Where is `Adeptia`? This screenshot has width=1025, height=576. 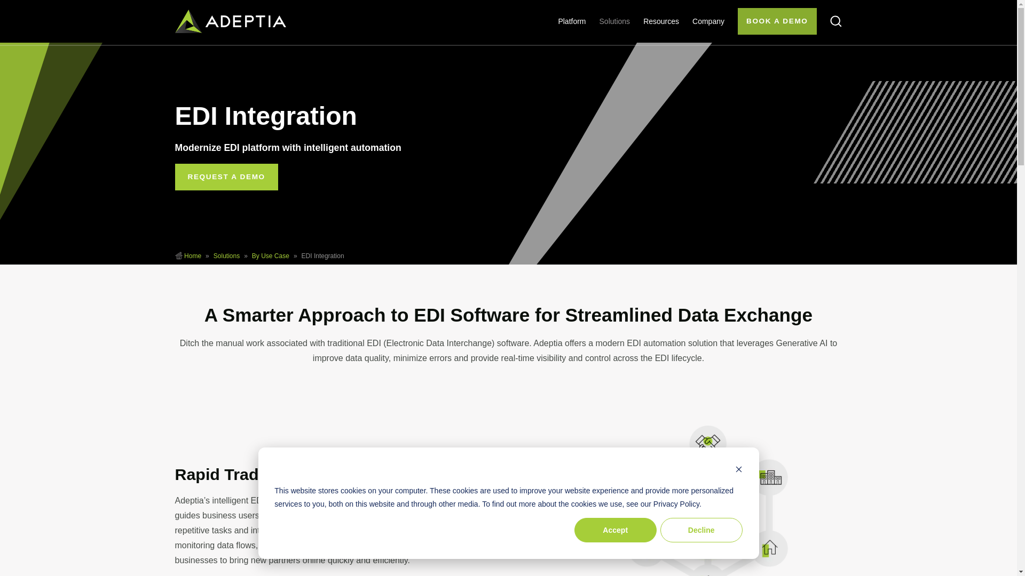 Adeptia is located at coordinates (192, 256).